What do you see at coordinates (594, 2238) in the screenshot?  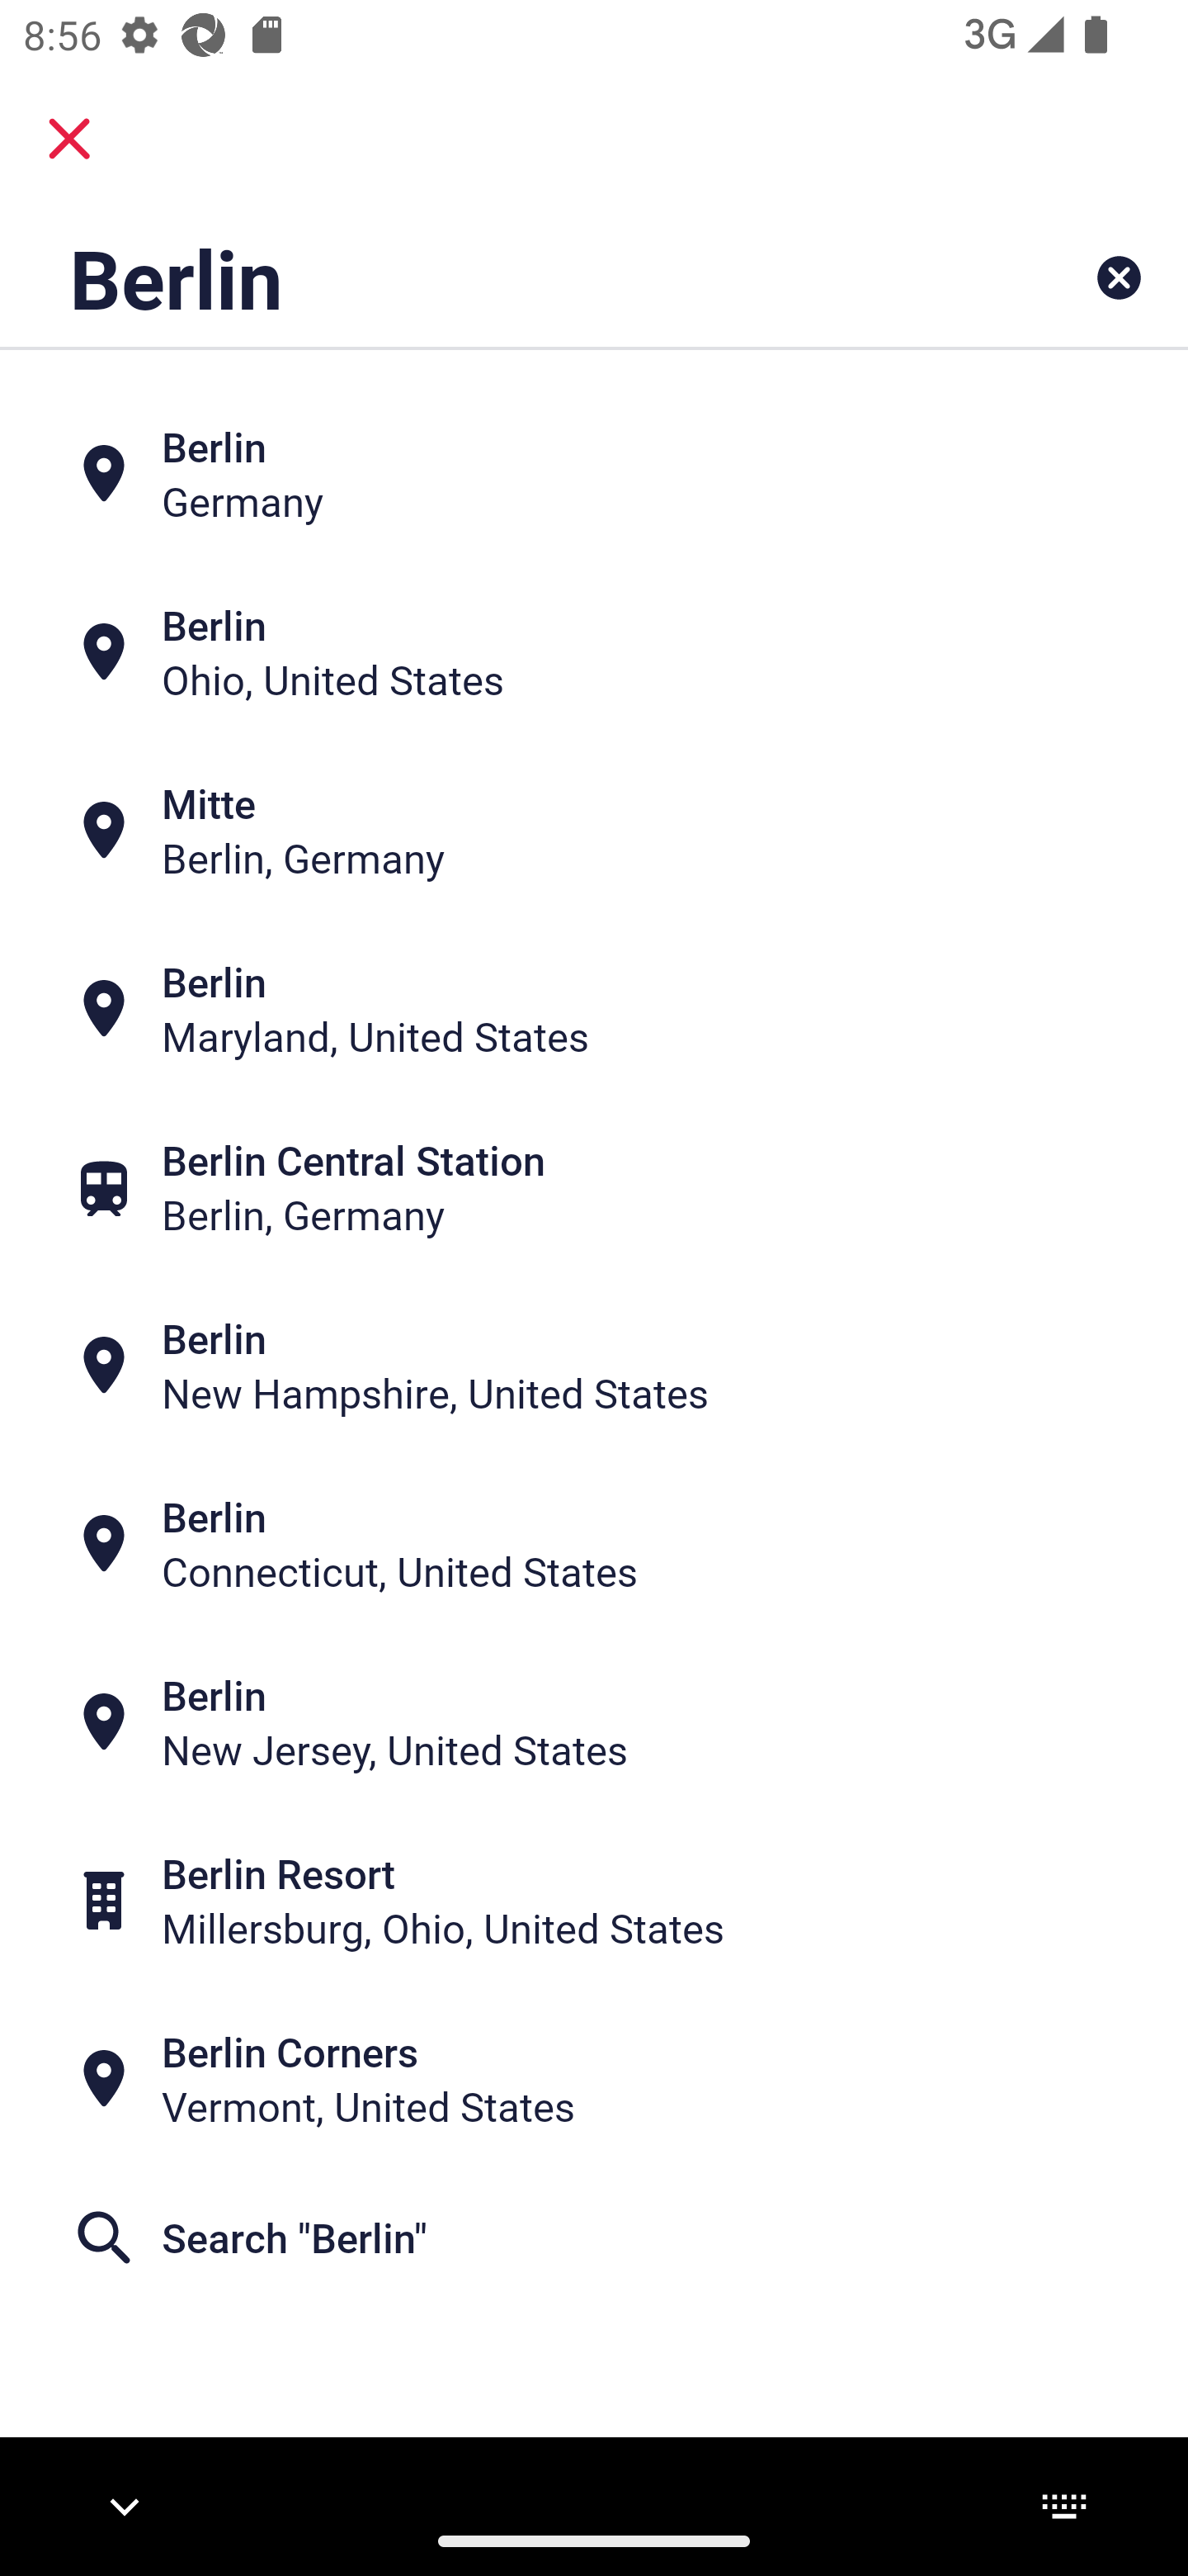 I see `Search "Berlin"` at bounding box center [594, 2238].